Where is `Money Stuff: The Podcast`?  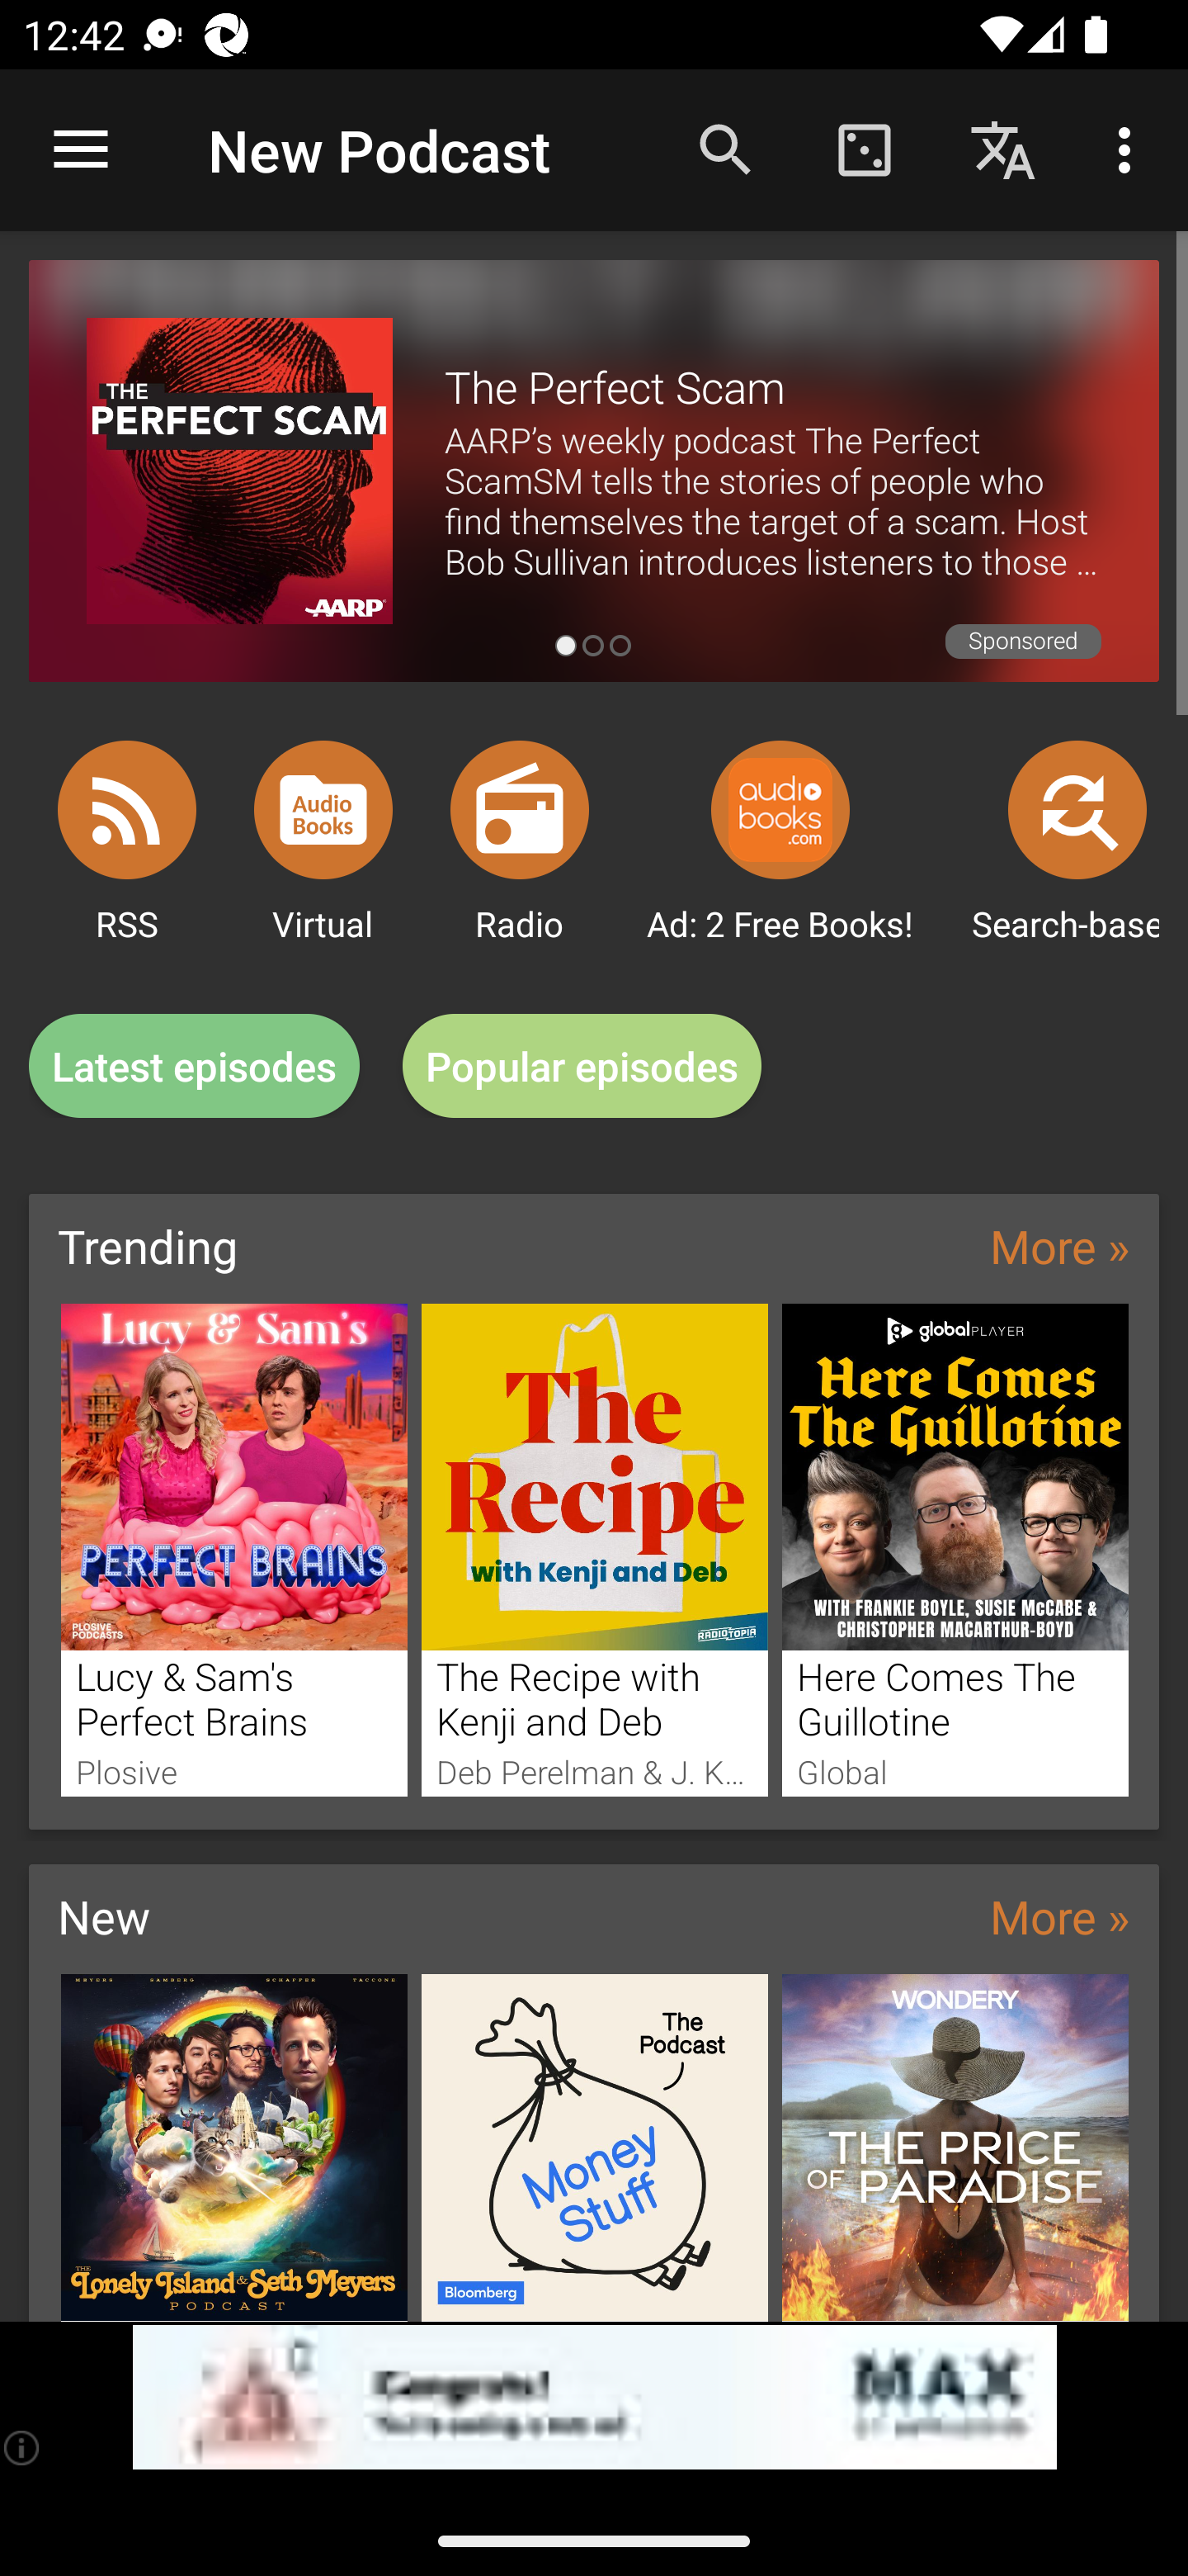
Money Stuff: The Podcast is located at coordinates (595, 2147).